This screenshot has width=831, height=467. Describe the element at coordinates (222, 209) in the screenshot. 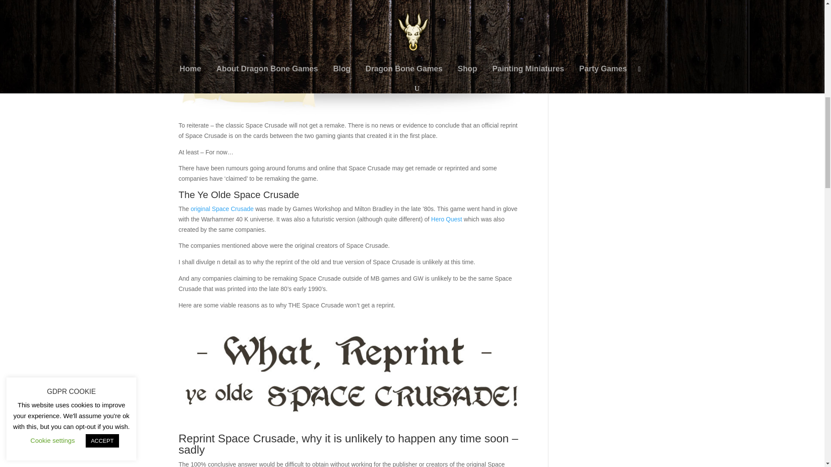

I see `original Space Crusade` at that location.